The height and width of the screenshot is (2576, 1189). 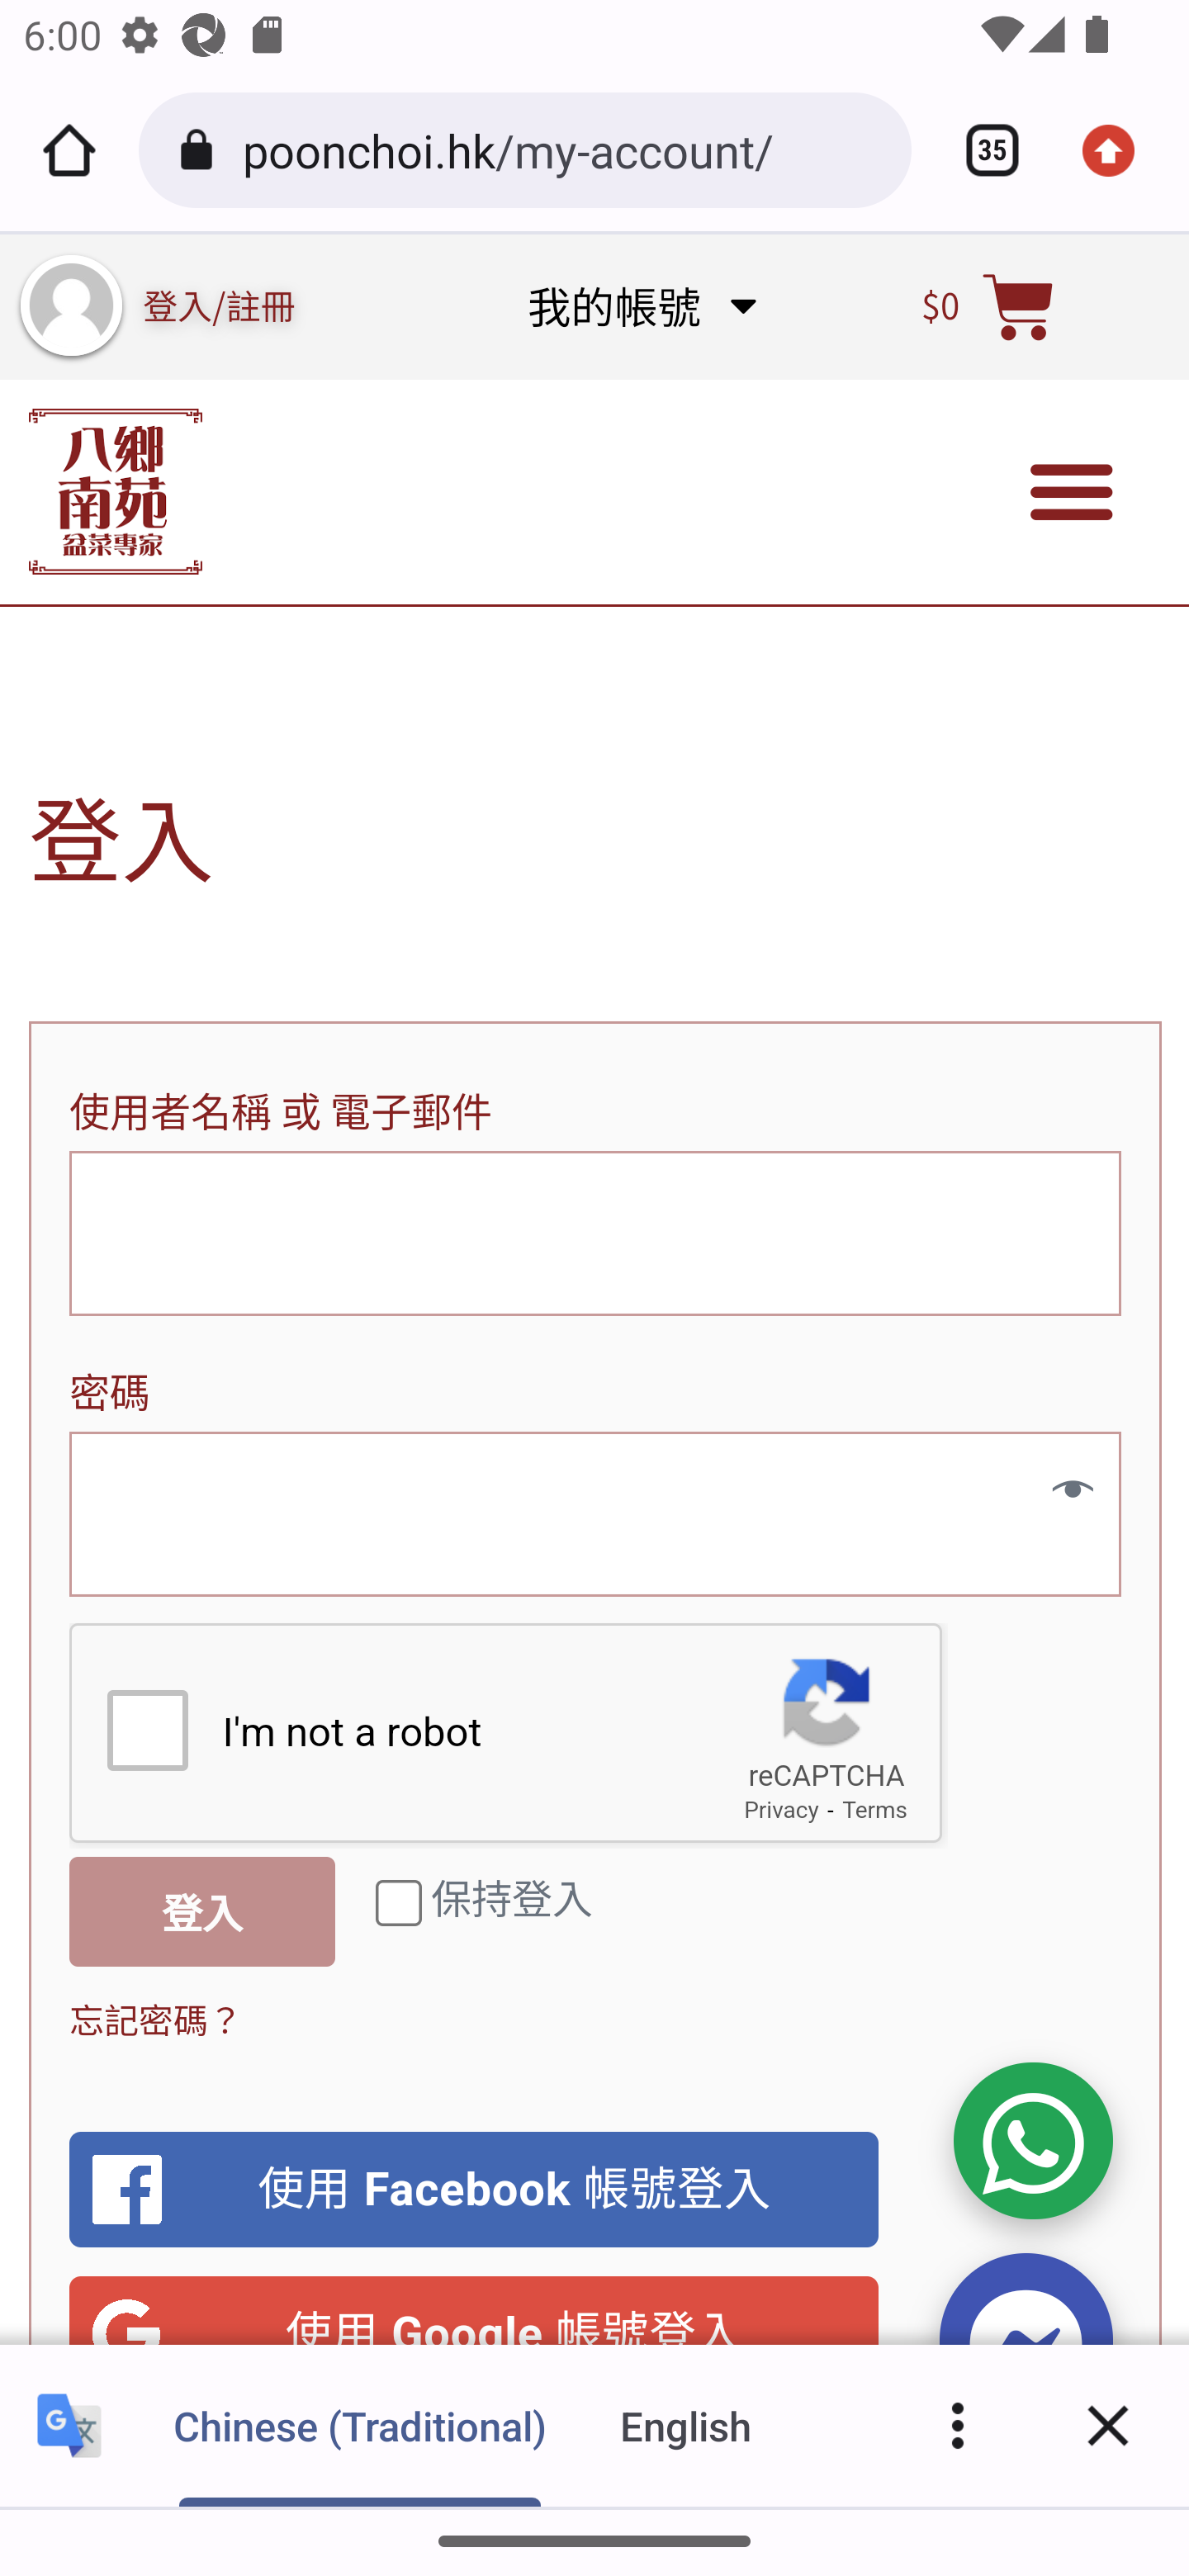 What do you see at coordinates (875, 1810) in the screenshot?
I see `Terms` at bounding box center [875, 1810].